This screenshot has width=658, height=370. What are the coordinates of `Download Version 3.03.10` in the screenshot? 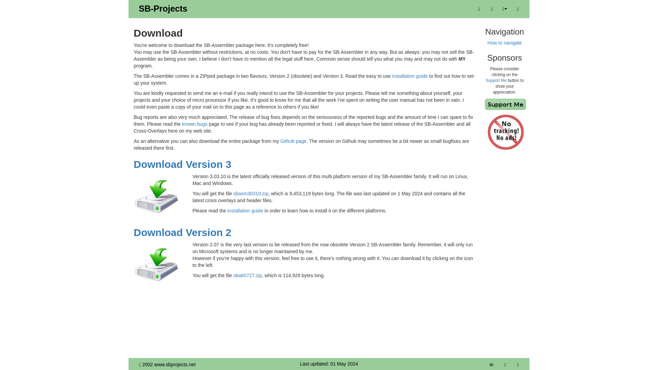 It's located at (157, 197).